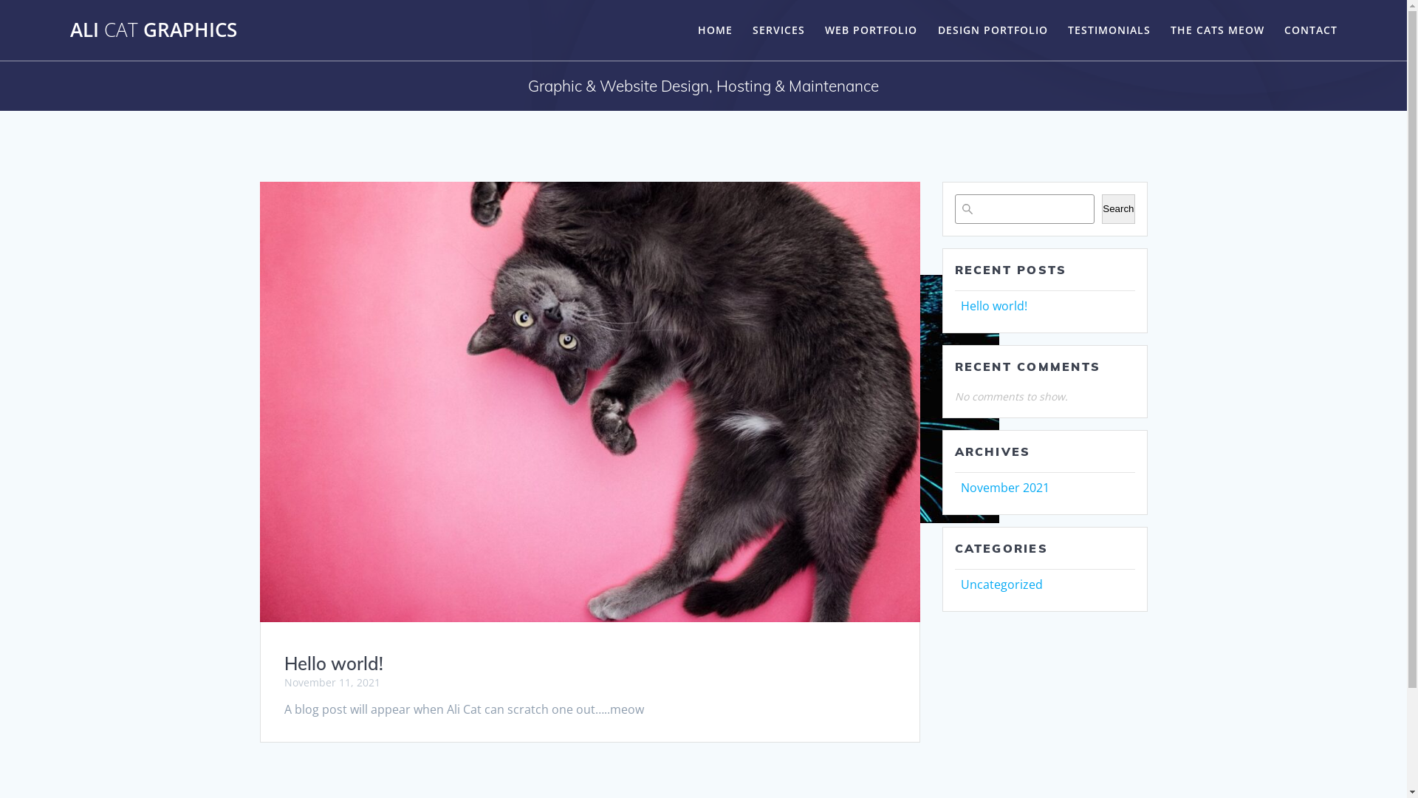  Describe the element at coordinates (333, 664) in the screenshot. I see `Hello world!` at that location.